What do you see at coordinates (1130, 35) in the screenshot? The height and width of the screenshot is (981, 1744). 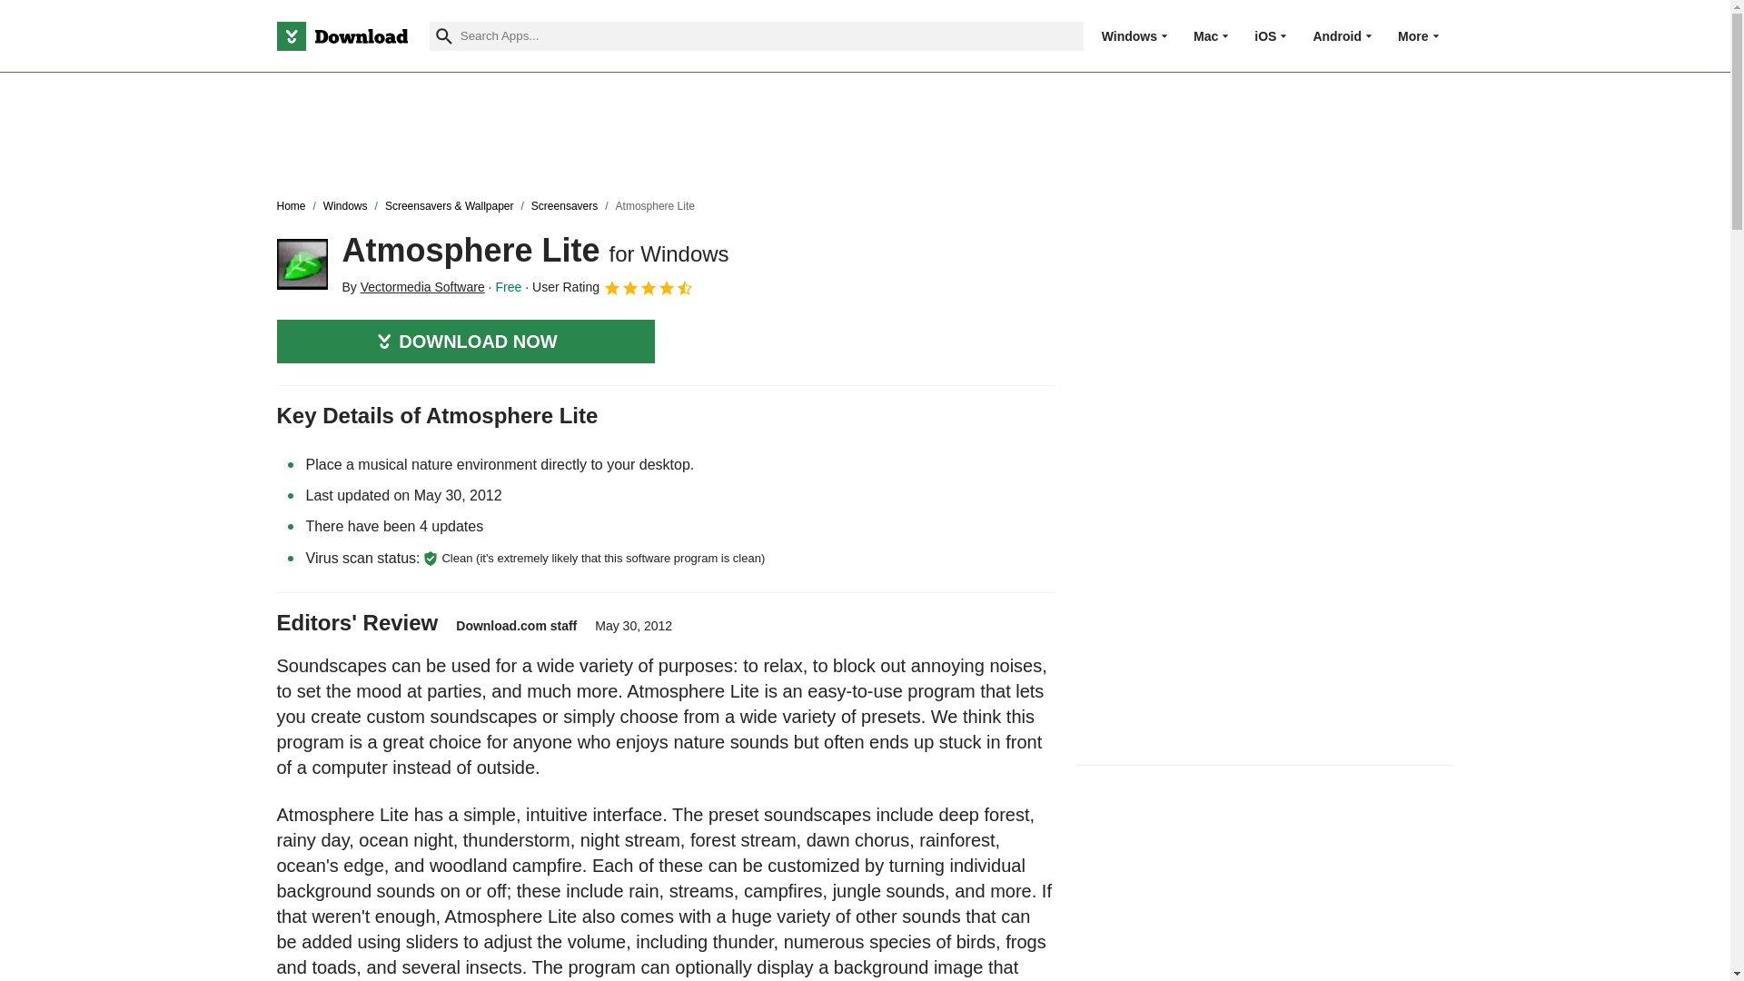 I see `Windows` at bounding box center [1130, 35].